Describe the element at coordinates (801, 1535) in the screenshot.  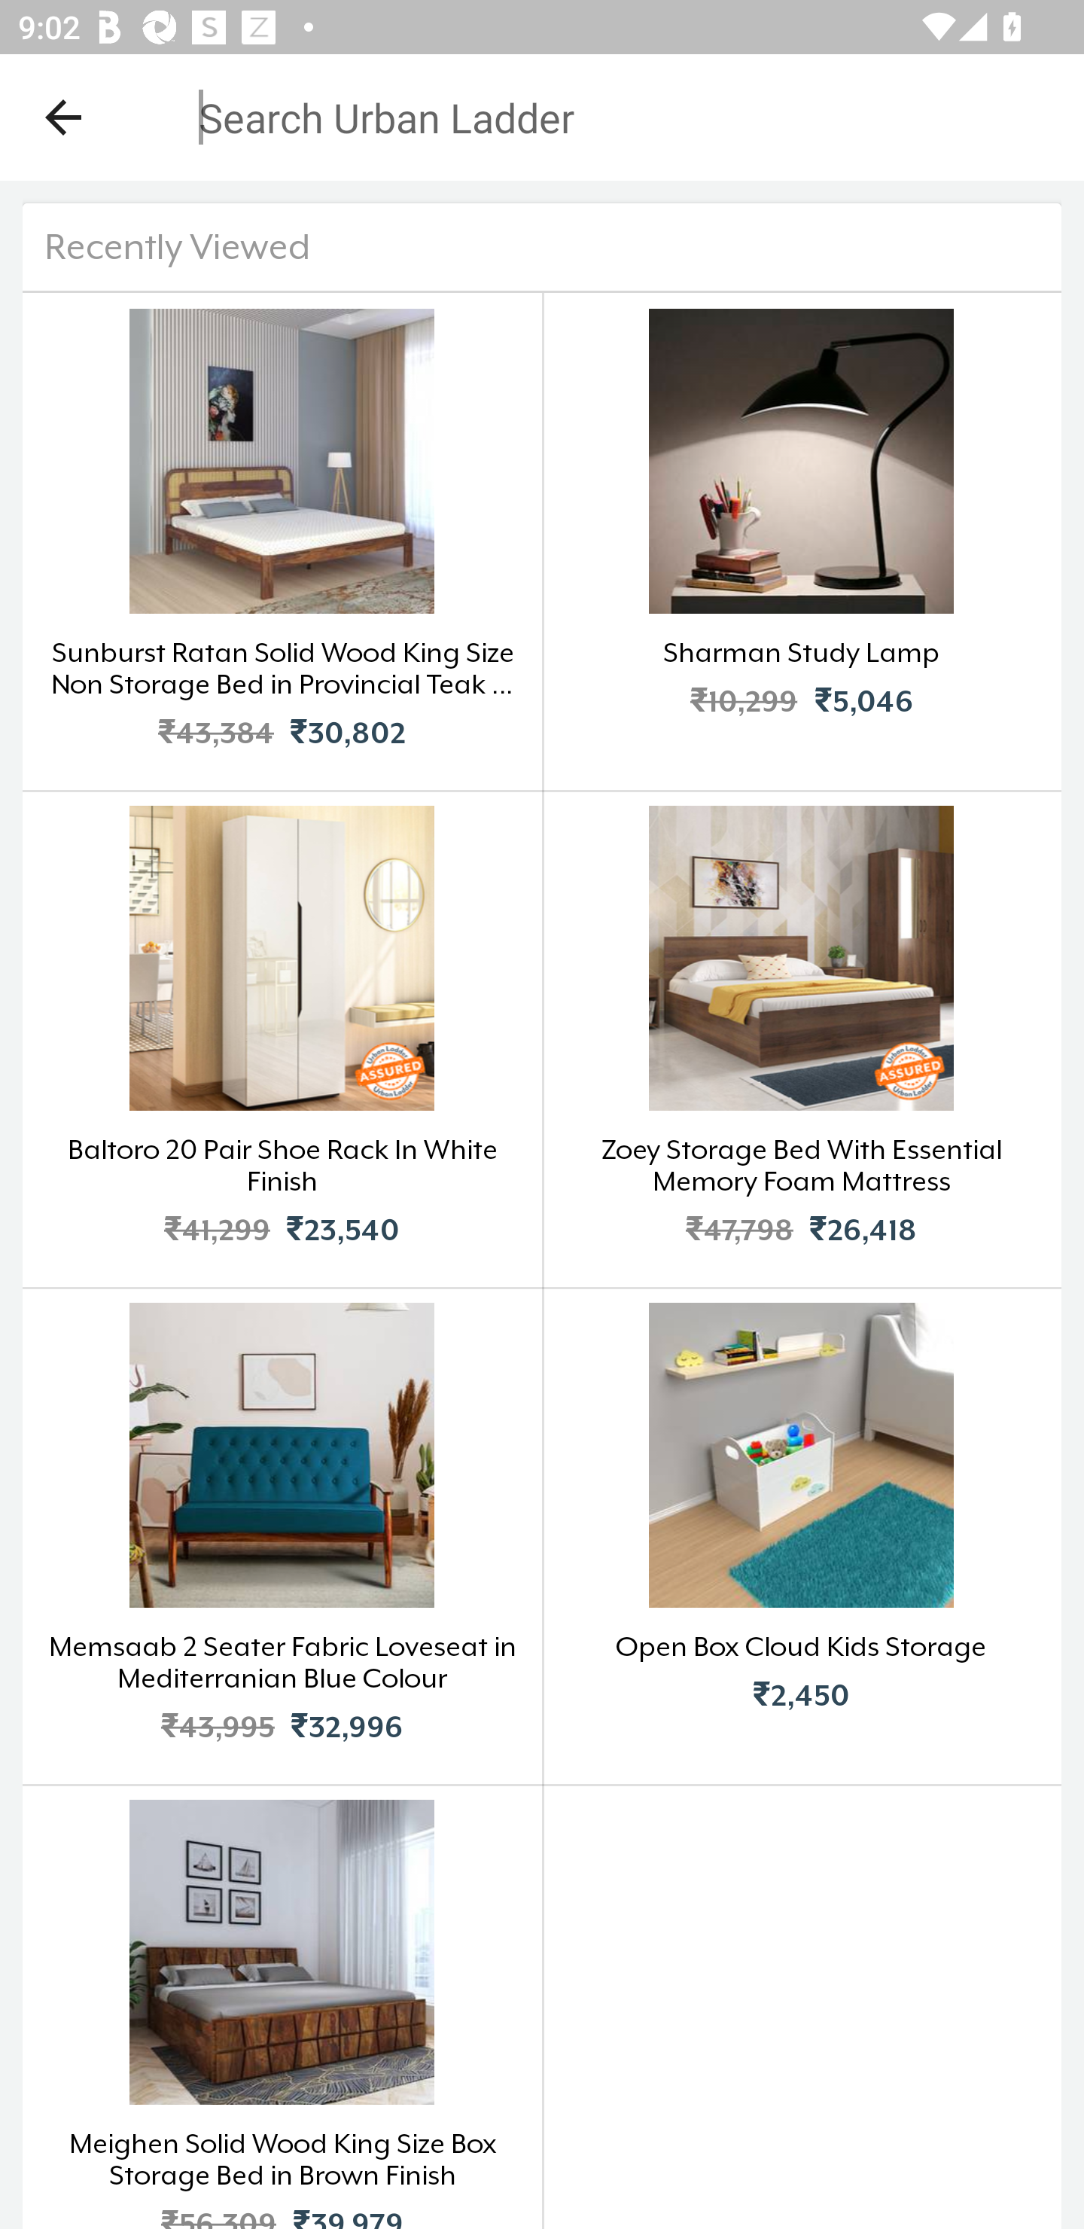
I see `Open Box Cloud Kids Storage ₹2,450` at that location.